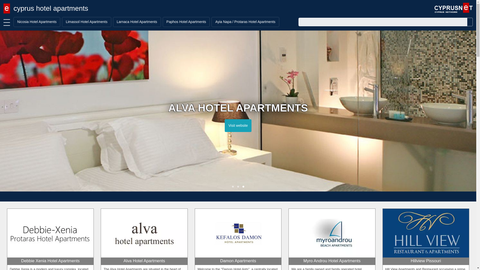  What do you see at coordinates (243, 125) in the screenshot?
I see `Visit website` at bounding box center [243, 125].